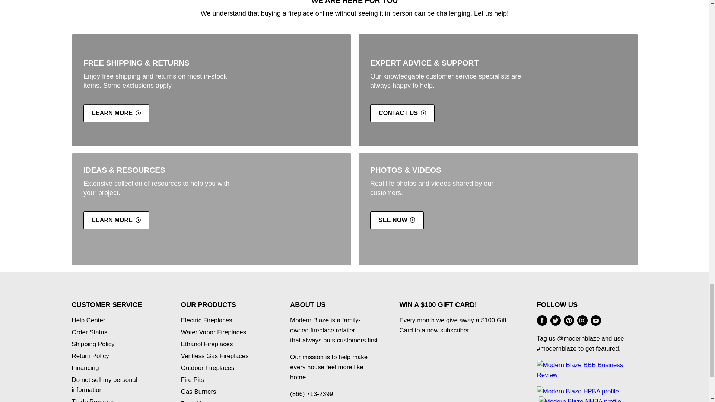 This screenshot has width=715, height=402. I want to click on Instagram, so click(582, 320).